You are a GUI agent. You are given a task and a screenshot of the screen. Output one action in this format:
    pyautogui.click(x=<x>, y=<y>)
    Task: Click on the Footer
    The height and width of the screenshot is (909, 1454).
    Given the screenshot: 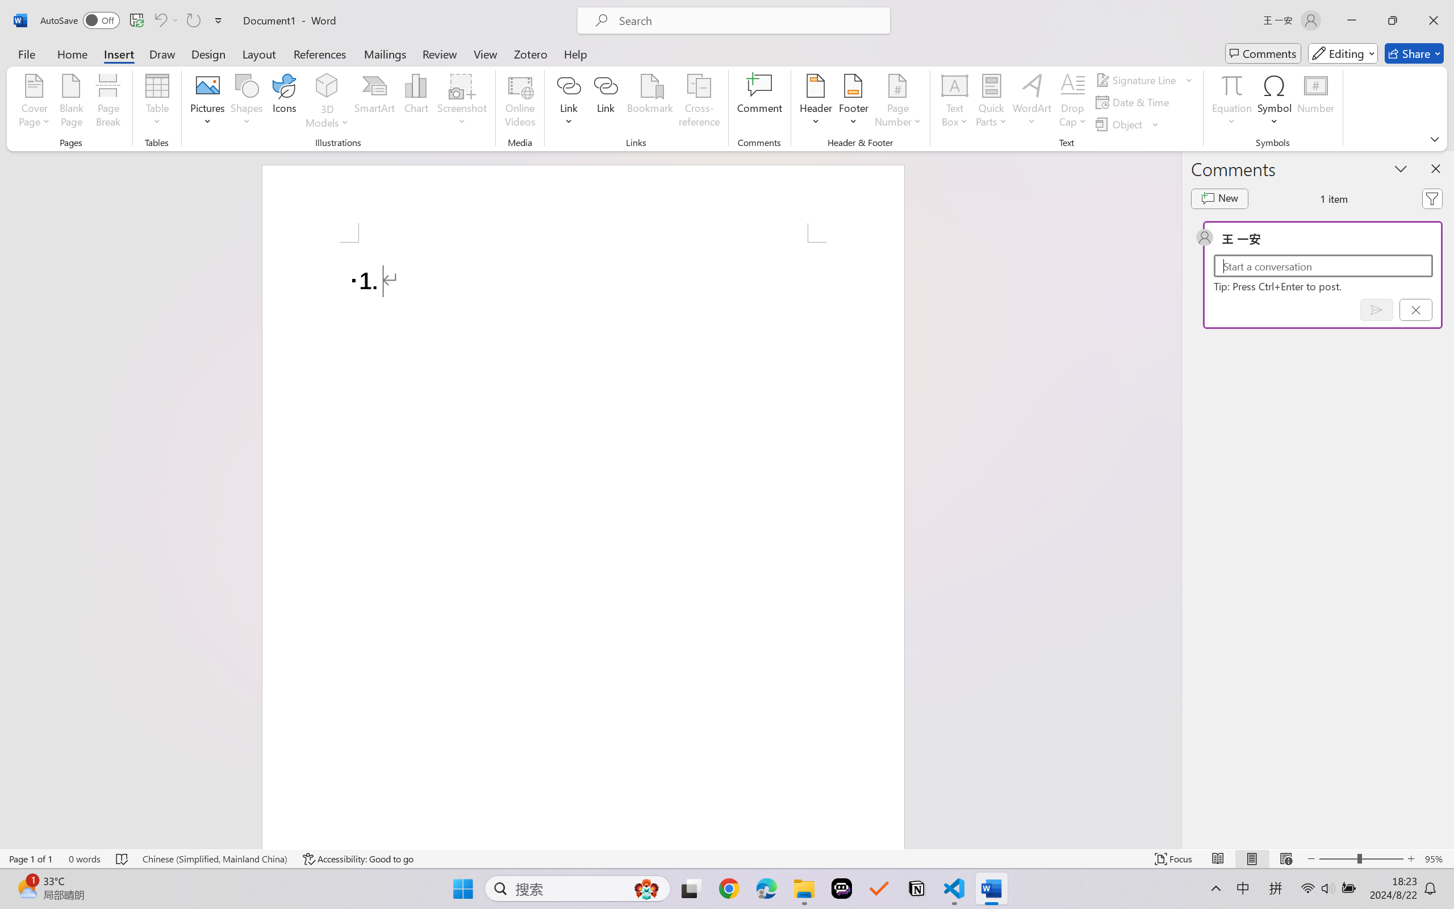 What is the action you would take?
    pyautogui.click(x=853, y=102)
    